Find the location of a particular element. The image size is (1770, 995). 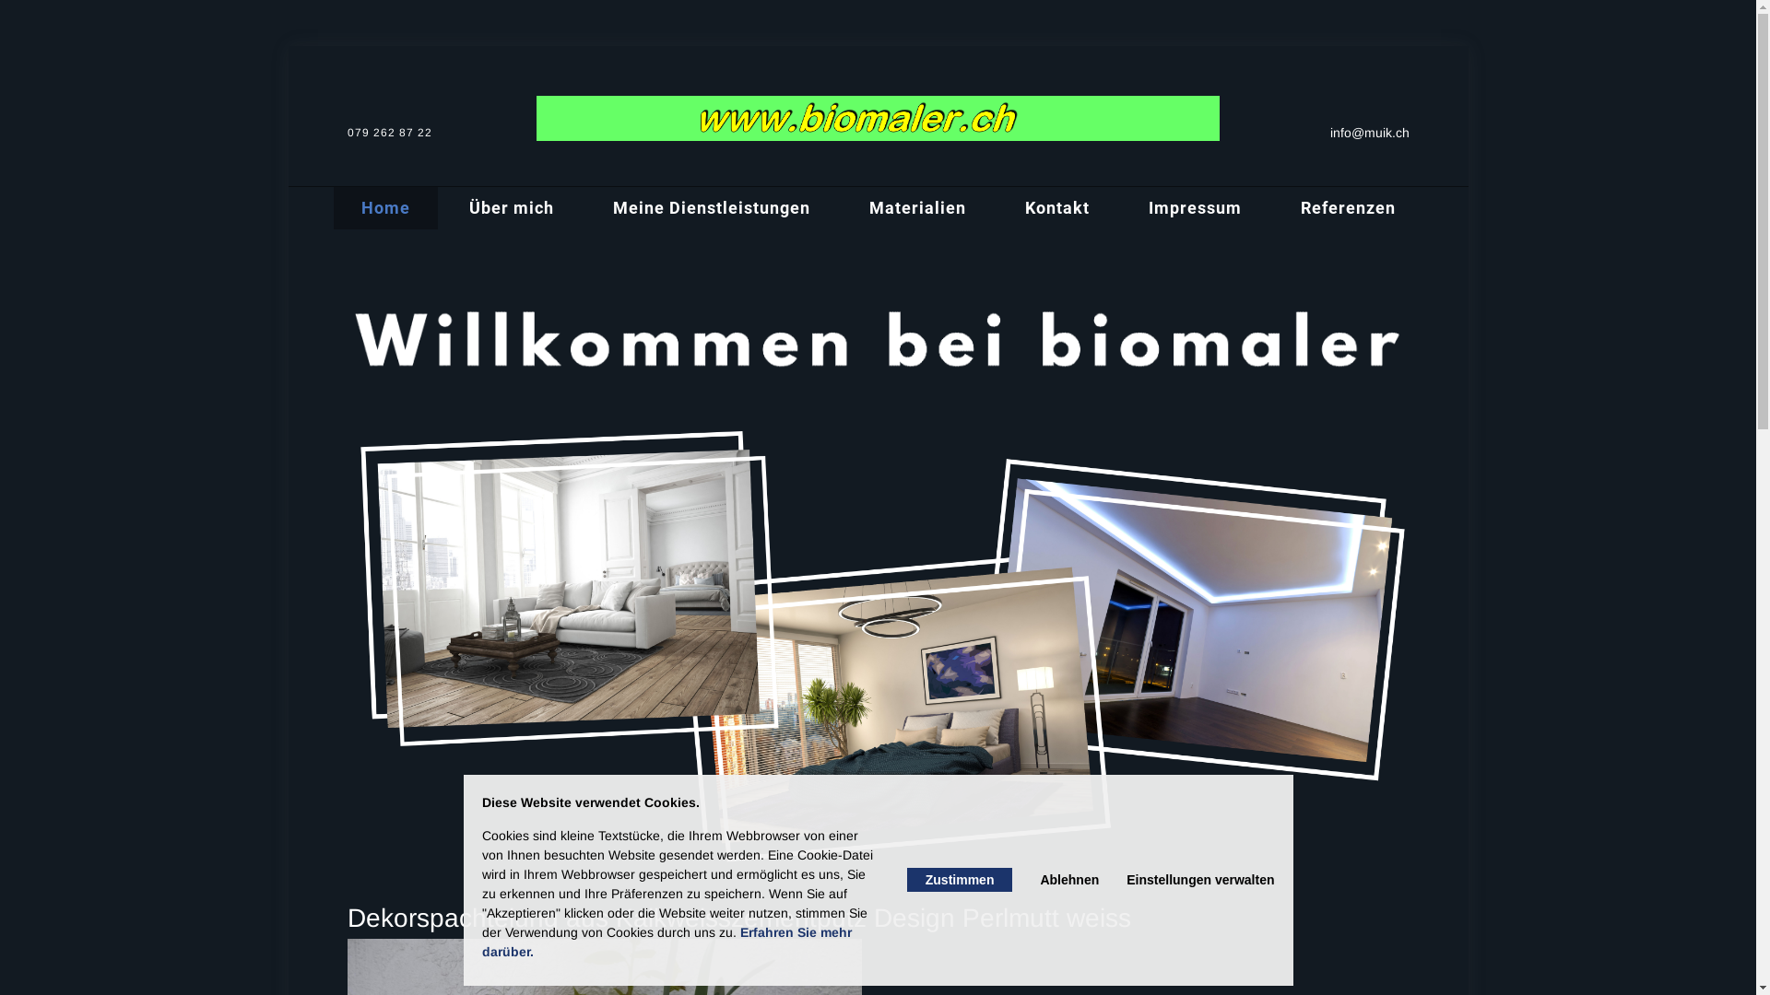

info@muik.ch is located at coordinates (1315, 133).